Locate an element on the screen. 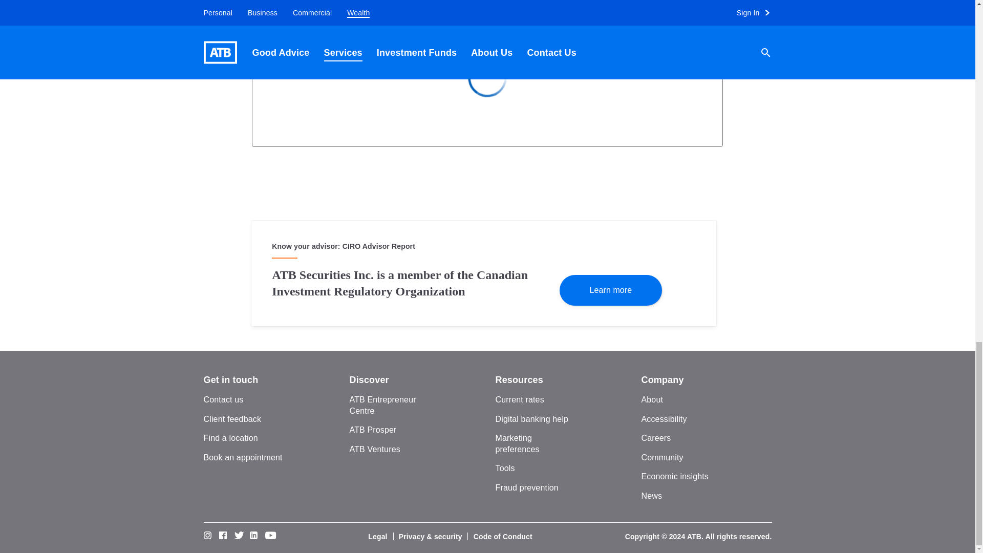  Client feedback is located at coordinates (232, 419).